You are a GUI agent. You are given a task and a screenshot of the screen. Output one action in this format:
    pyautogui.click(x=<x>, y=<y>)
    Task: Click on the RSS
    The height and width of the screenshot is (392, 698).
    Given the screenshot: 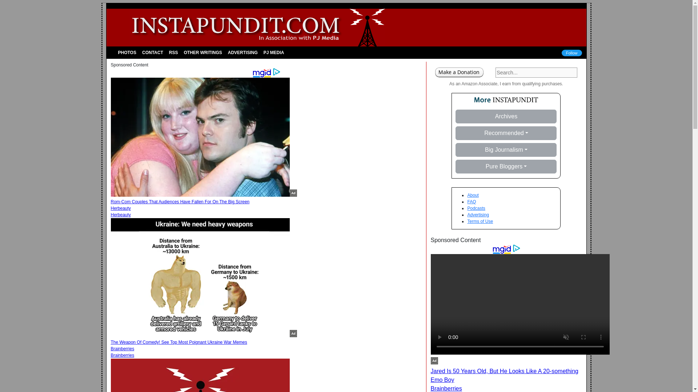 What is the action you would take?
    pyautogui.click(x=173, y=53)
    